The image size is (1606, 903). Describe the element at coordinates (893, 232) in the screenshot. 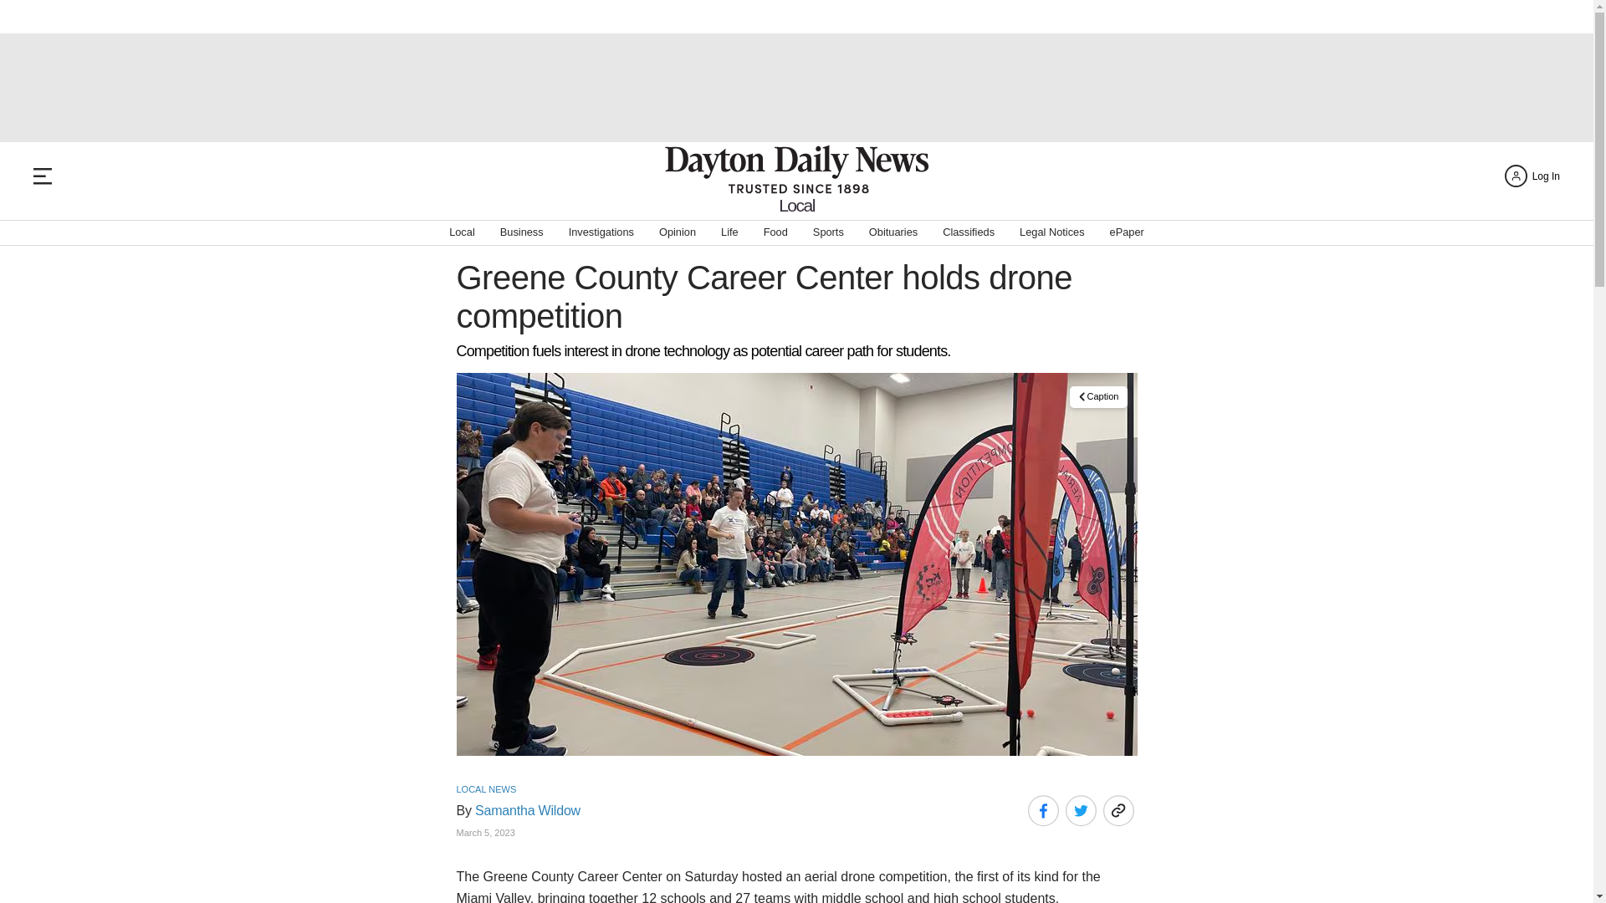

I see `Obituaries` at that location.